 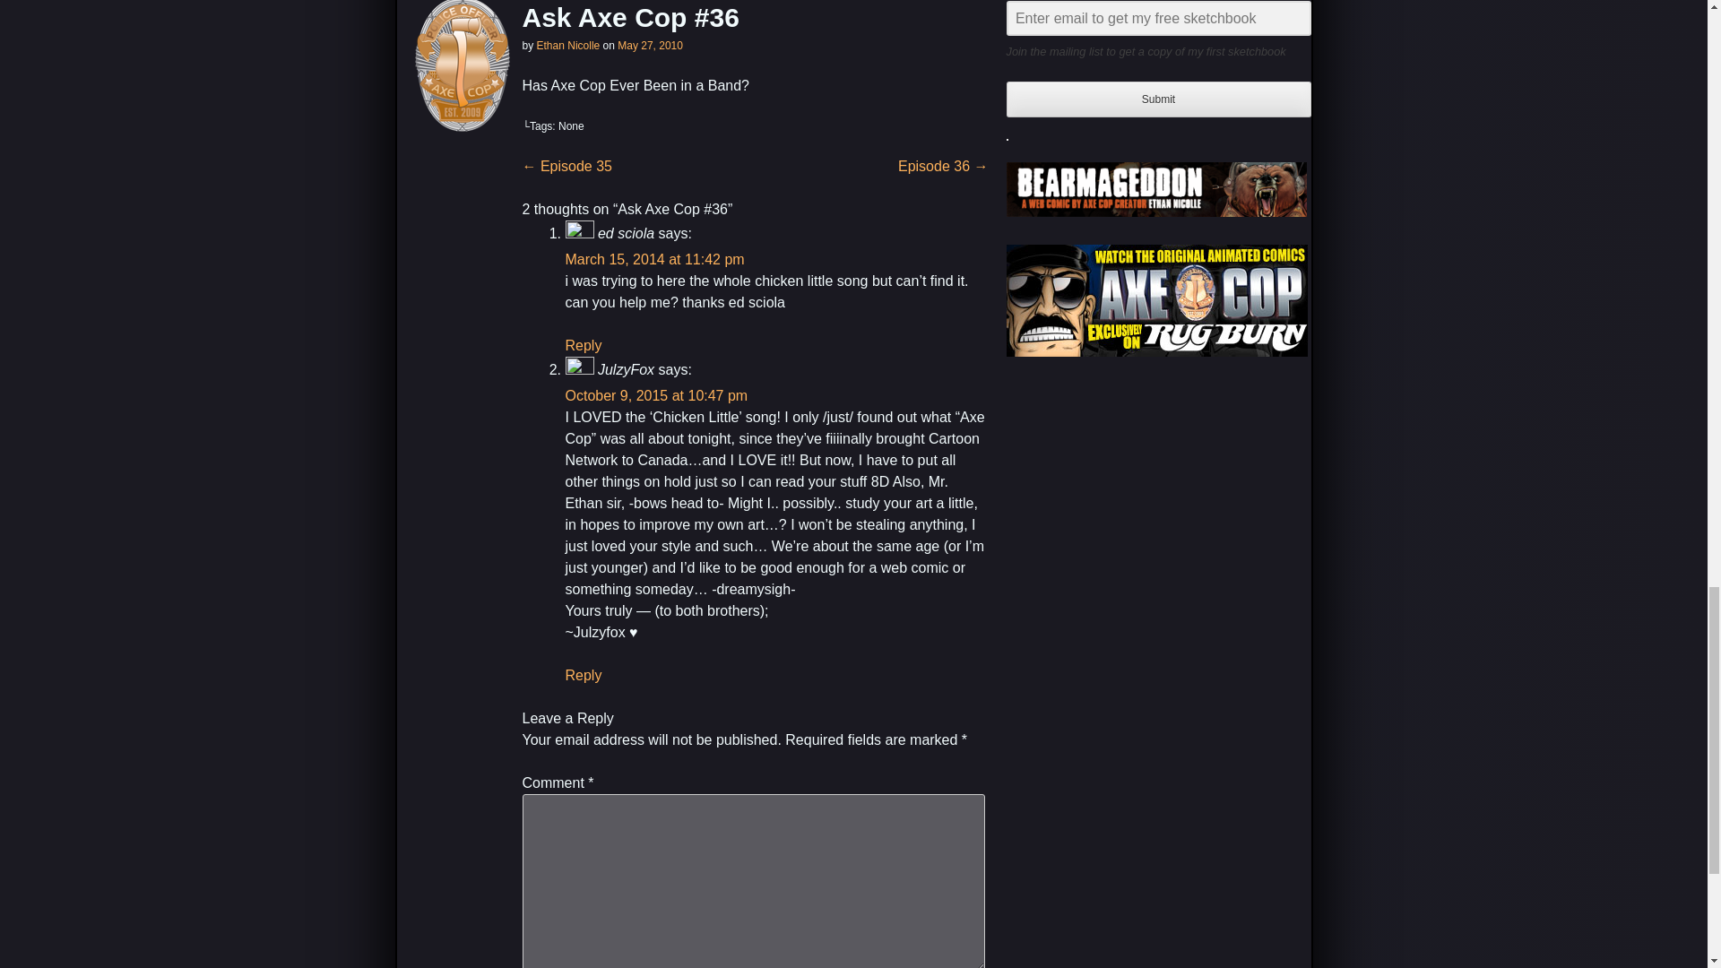 I want to click on Reply, so click(x=583, y=676).